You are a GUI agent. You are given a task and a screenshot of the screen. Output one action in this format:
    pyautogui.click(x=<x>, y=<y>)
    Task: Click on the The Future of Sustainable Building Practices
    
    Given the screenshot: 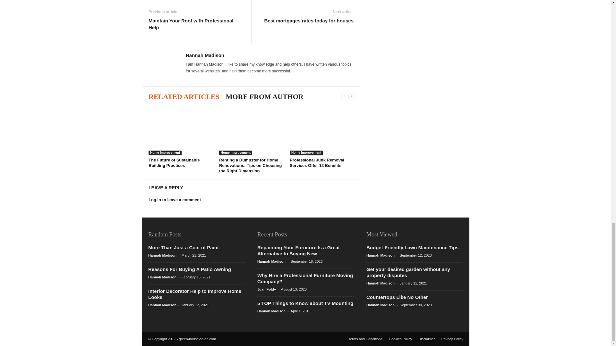 What is the action you would take?
    pyautogui.click(x=174, y=163)
    